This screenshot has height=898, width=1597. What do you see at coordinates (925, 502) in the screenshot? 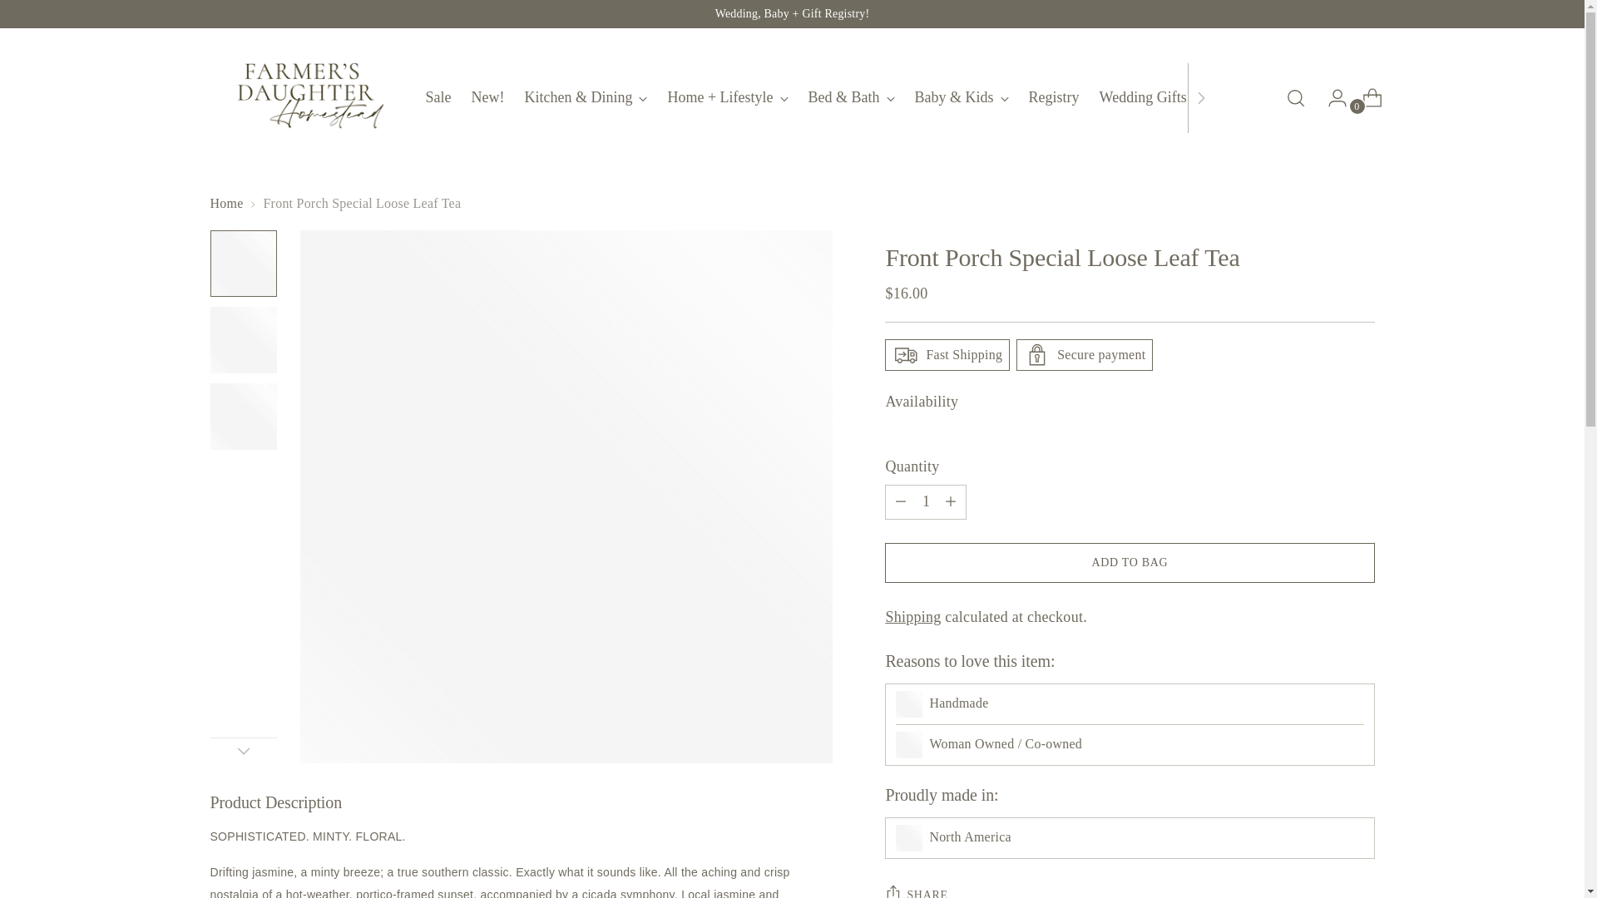
I see `1` at bounding box center [925, 502].